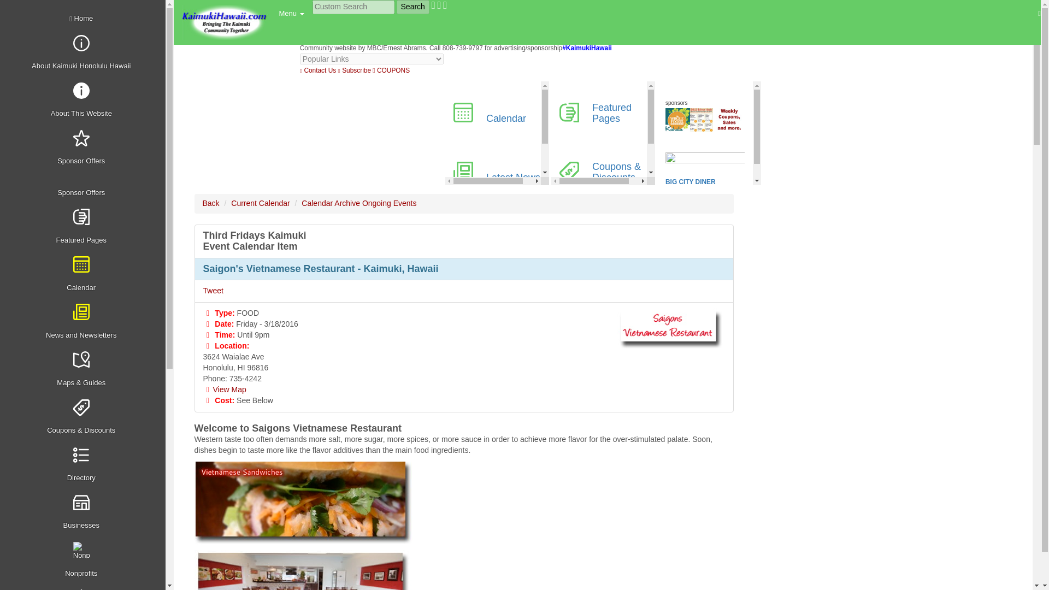 The image size is (1049, 590). What do you see at coordinates (84, 322) in the screenshot?
I see `News and Newsletters` at bounding box center [84, 322].